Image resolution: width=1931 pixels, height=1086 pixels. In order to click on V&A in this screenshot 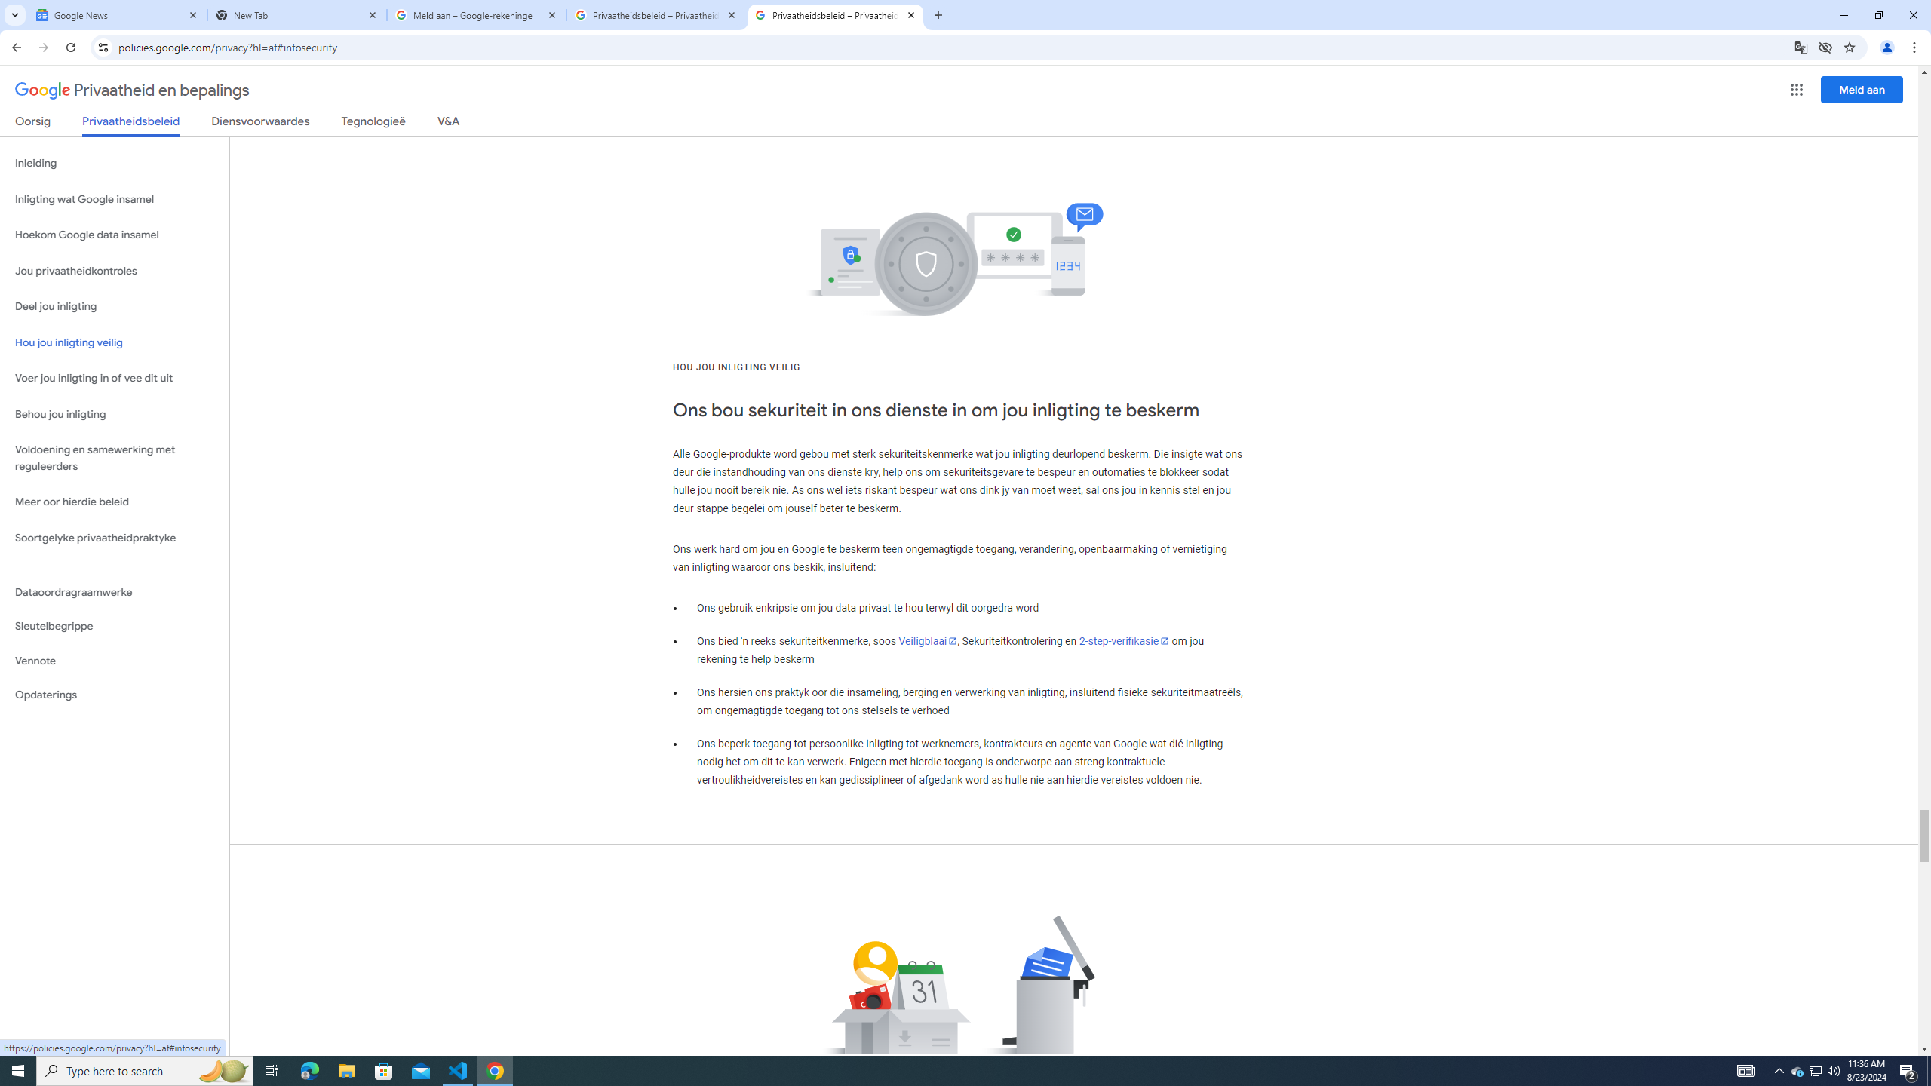, I will do `click(448, 124)`.